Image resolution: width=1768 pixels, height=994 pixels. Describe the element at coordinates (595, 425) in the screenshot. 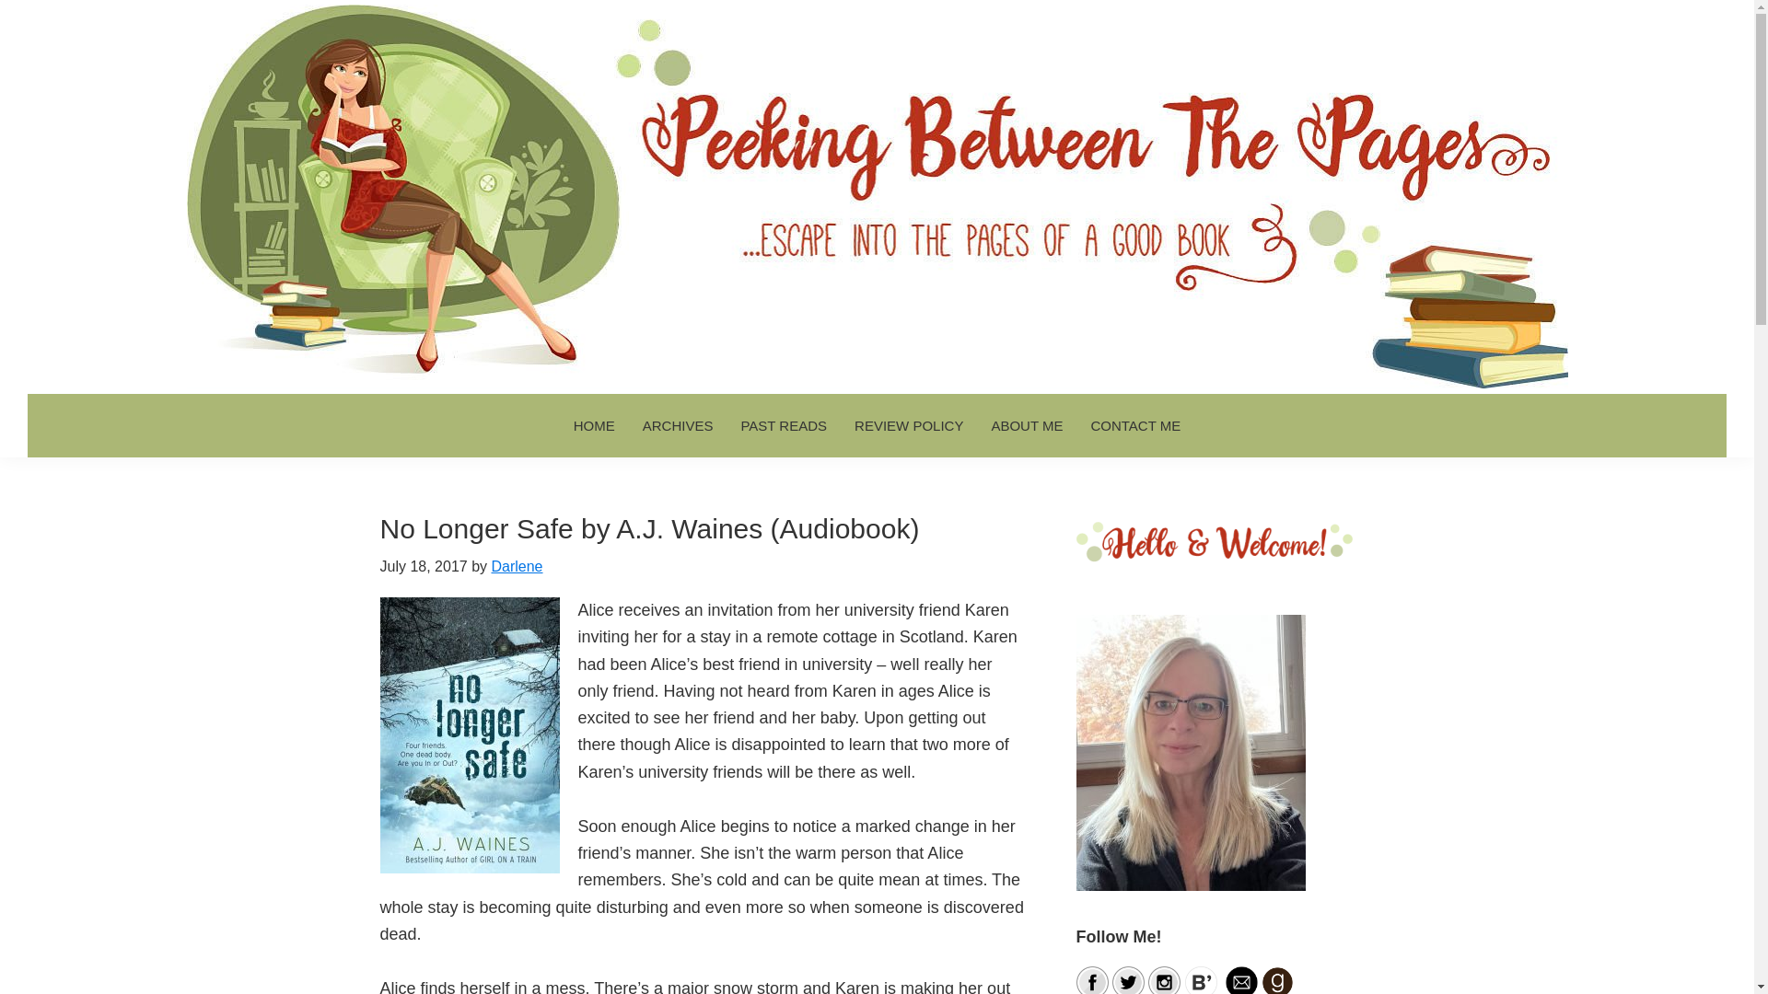

I see `HOME` at that location.